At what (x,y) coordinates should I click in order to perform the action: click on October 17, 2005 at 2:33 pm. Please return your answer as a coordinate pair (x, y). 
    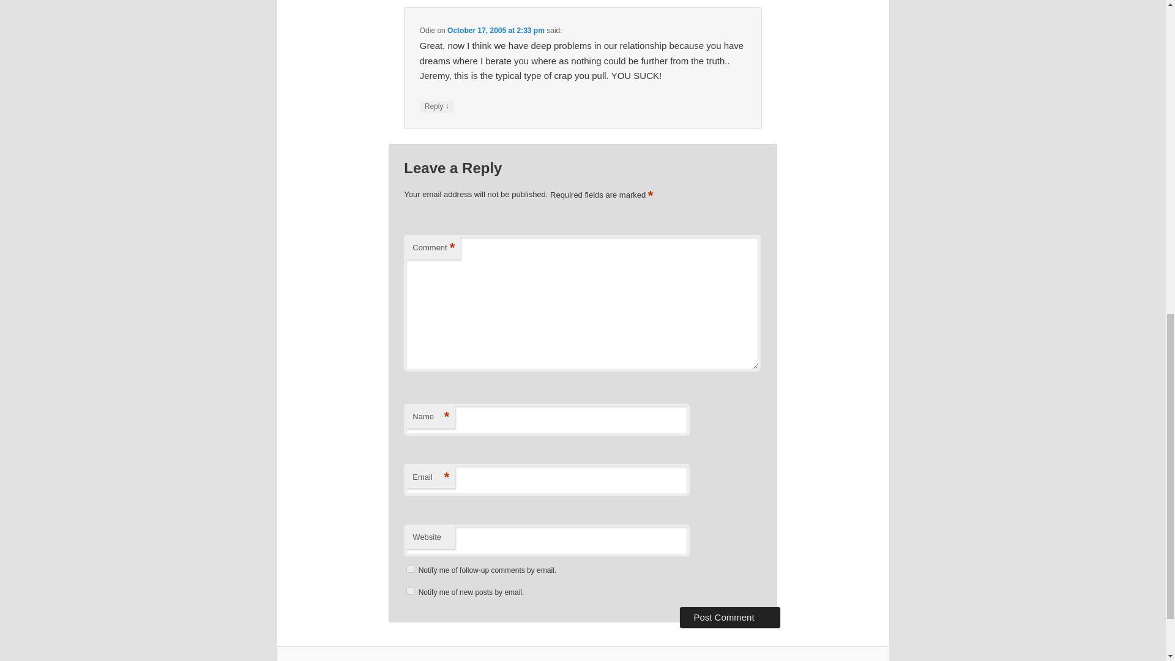
    Looking at the image, I should click on (496, 31).